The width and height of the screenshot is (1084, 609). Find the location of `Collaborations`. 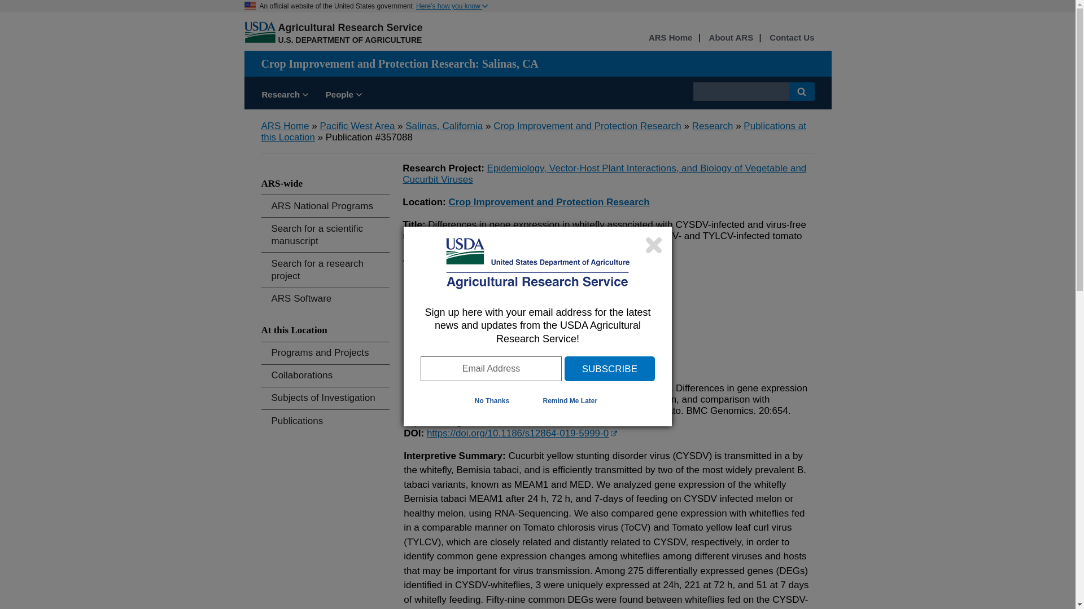

Collaborations is located at coordinates (325, 376).